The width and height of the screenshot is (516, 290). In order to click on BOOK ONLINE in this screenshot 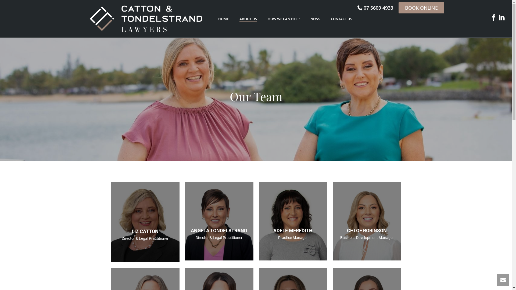, I will do `click(421, 8)`.